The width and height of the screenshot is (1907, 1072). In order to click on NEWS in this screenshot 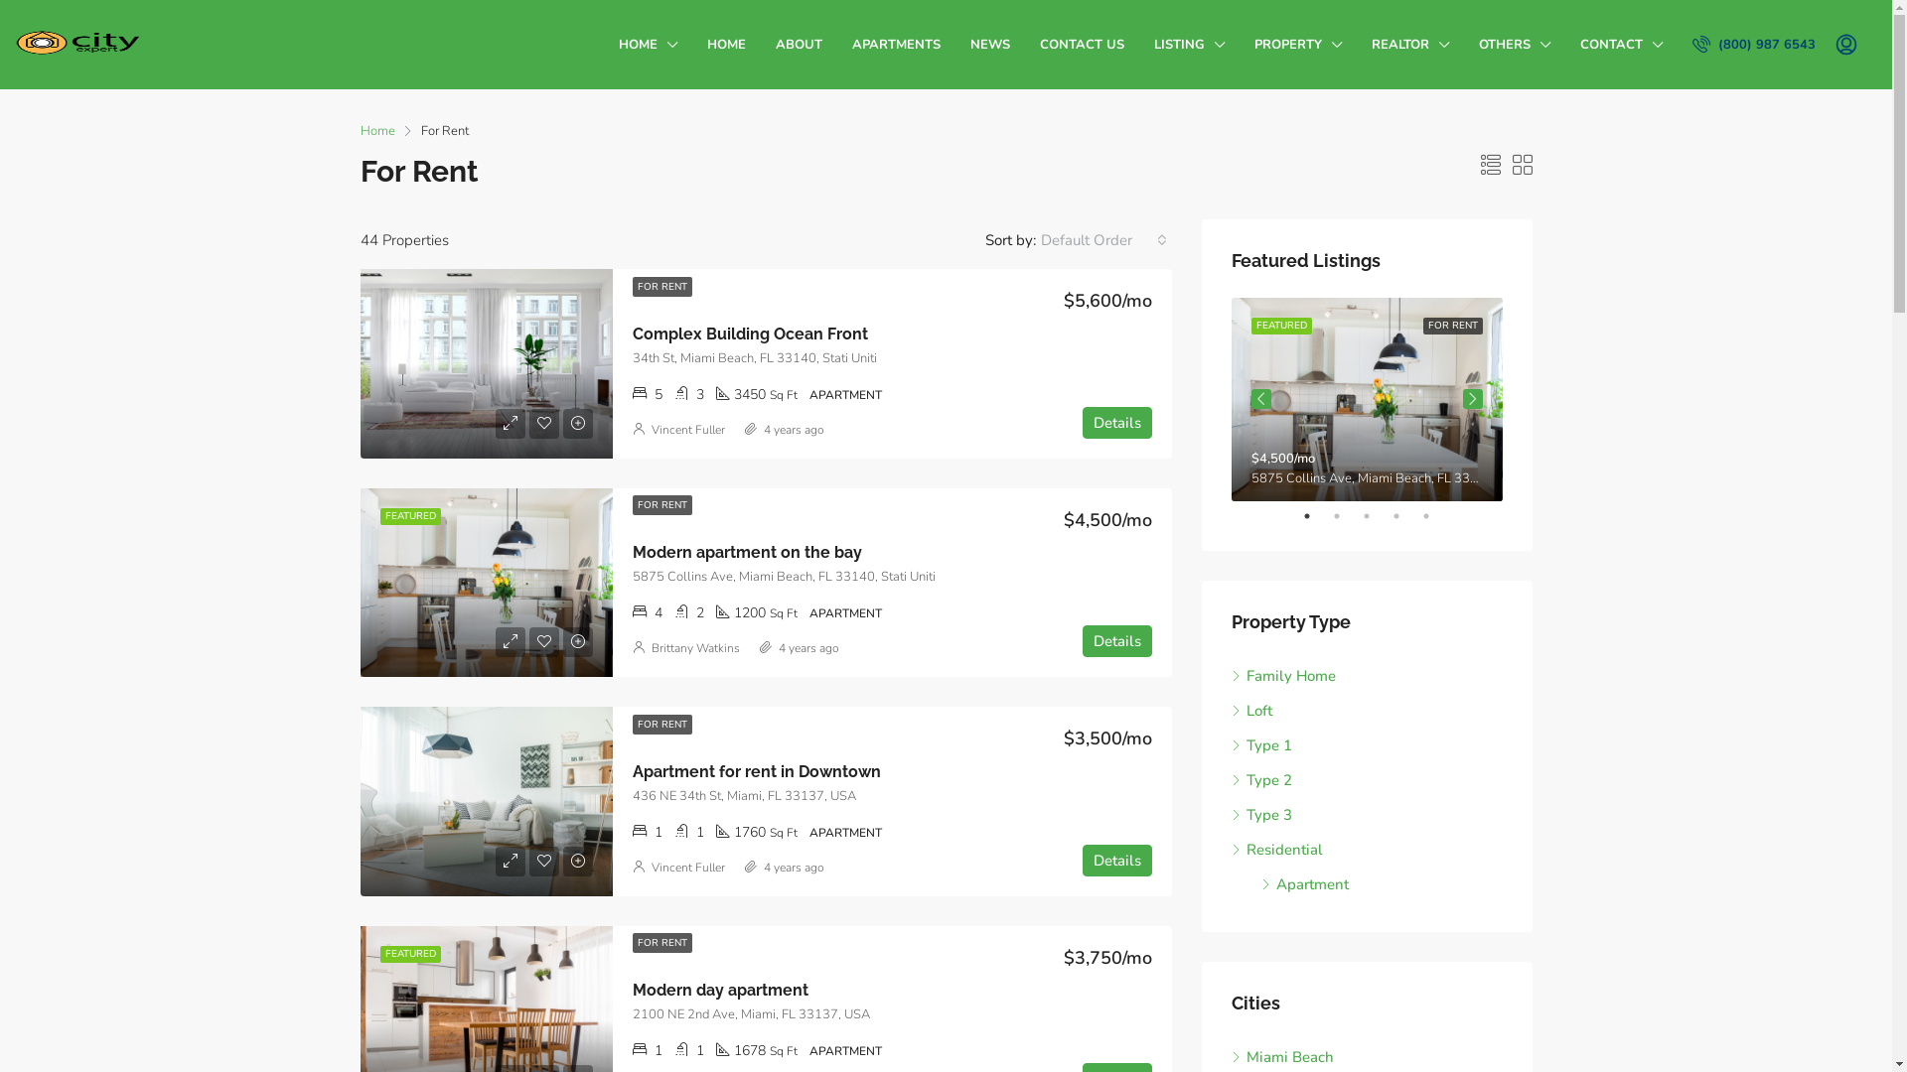, I will do `click(990, 45)`.